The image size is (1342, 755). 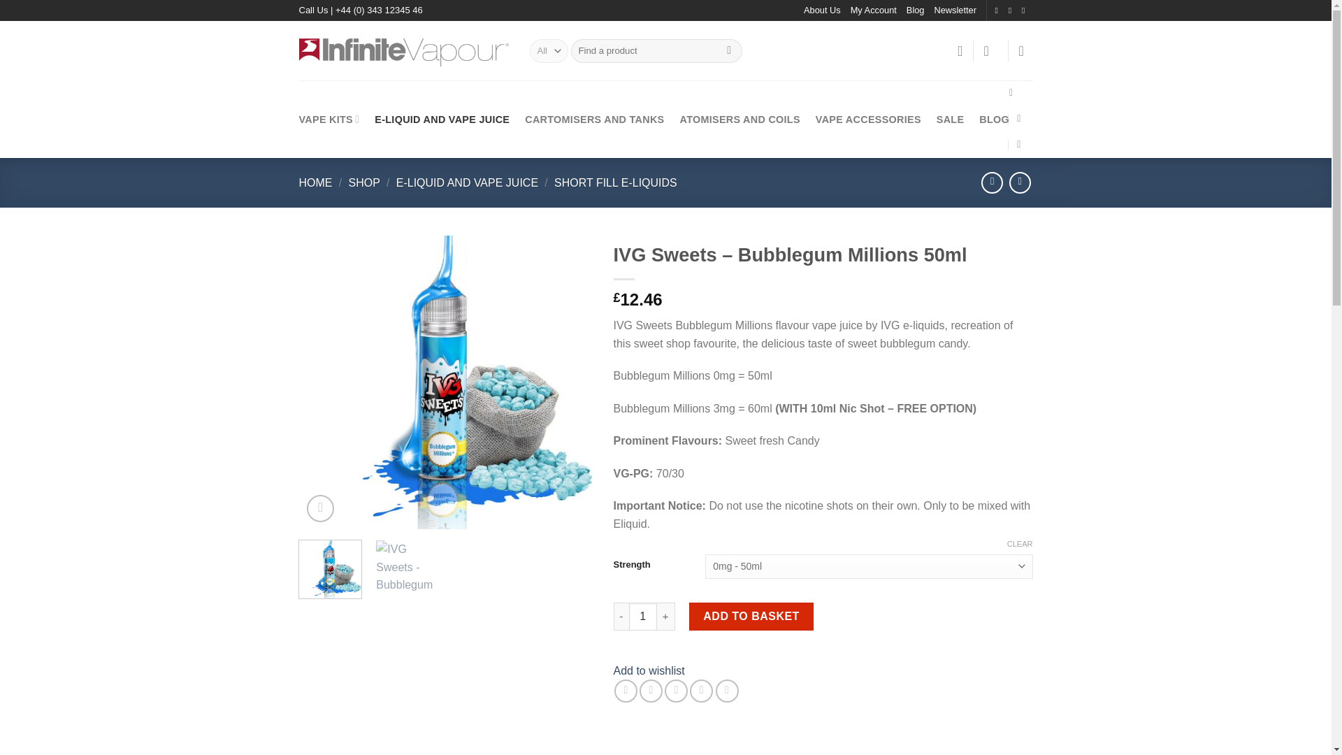 What do you see at coordinates (955, 10) in the screenshot?
I see `Newsletter` at bounding box center [955, 10].